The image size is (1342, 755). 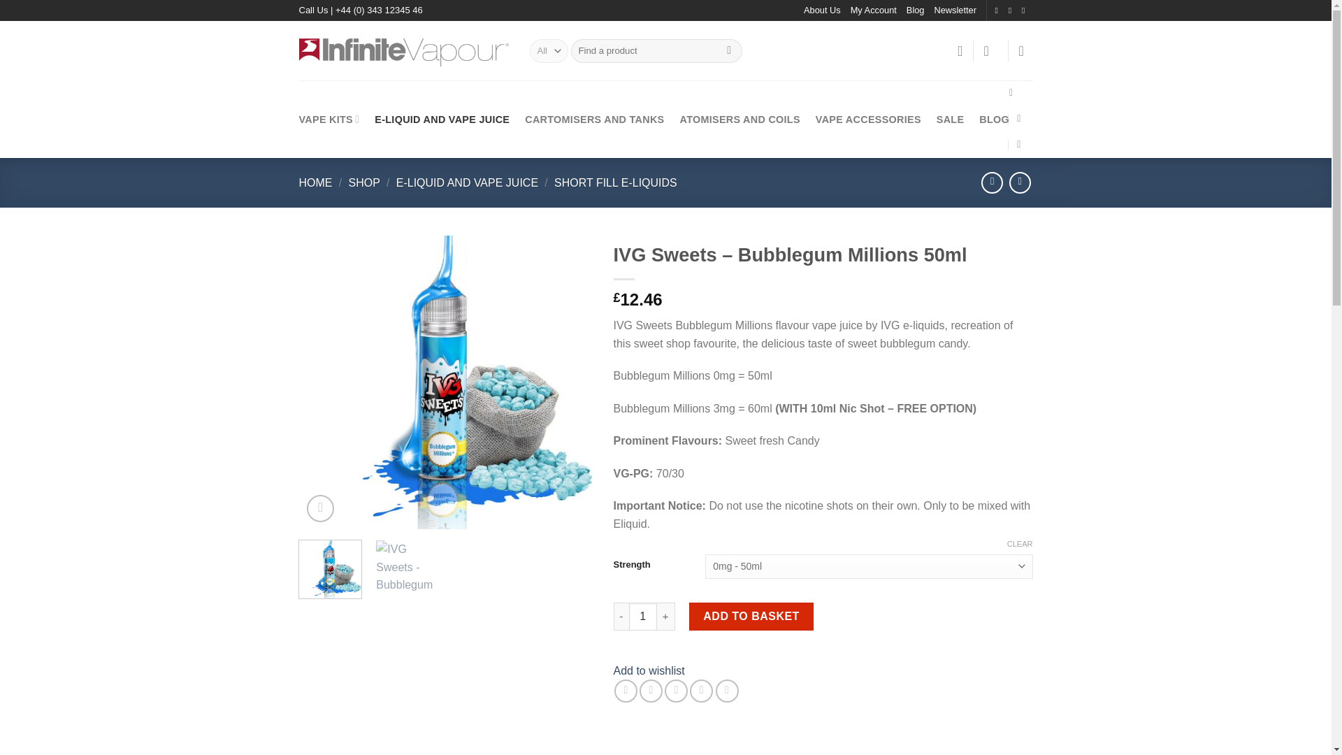 What do you see at coordinates (955, 10) in the screenshot?
I see `Newsletter` at bounding box center [955, 10].